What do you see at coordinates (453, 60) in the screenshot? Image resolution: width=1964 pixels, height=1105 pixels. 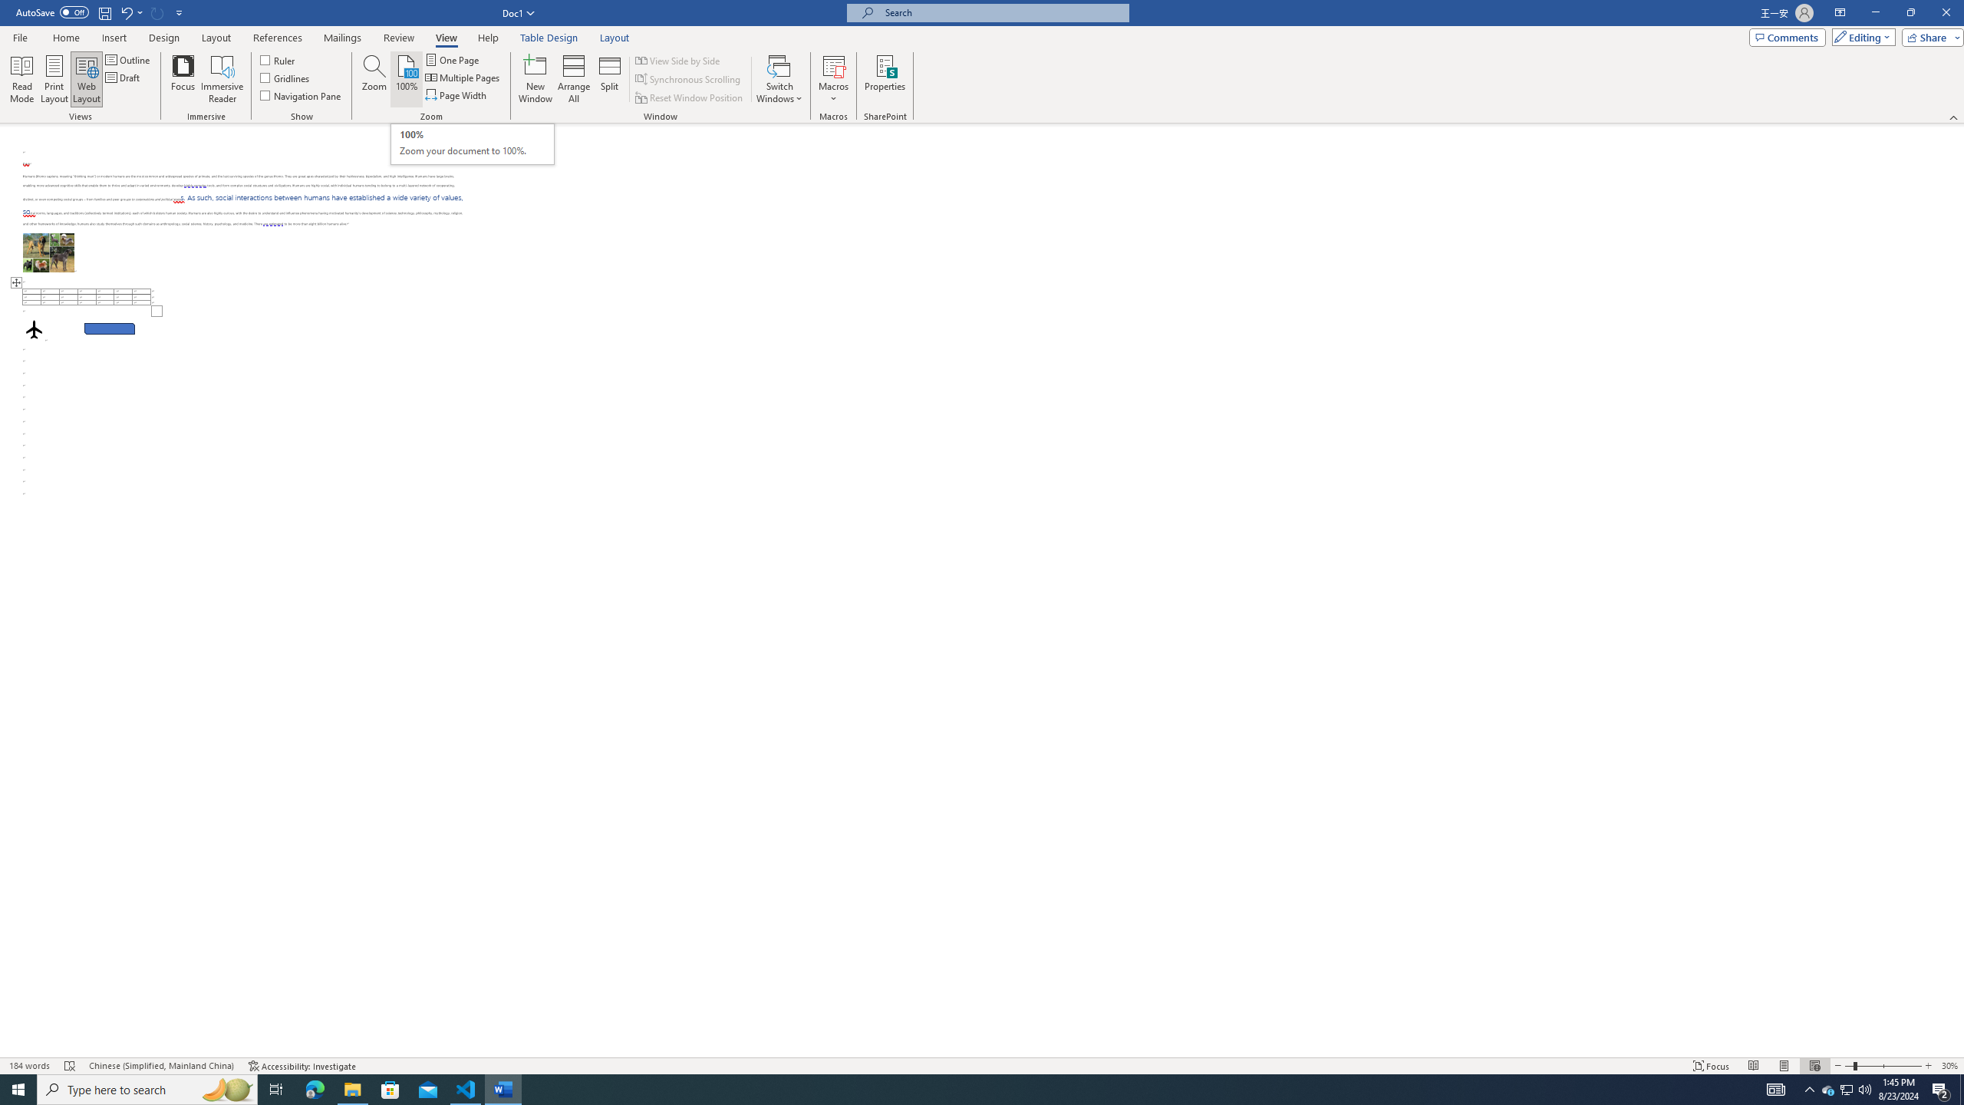 I see `One Page` at bounding box center [453, 60].